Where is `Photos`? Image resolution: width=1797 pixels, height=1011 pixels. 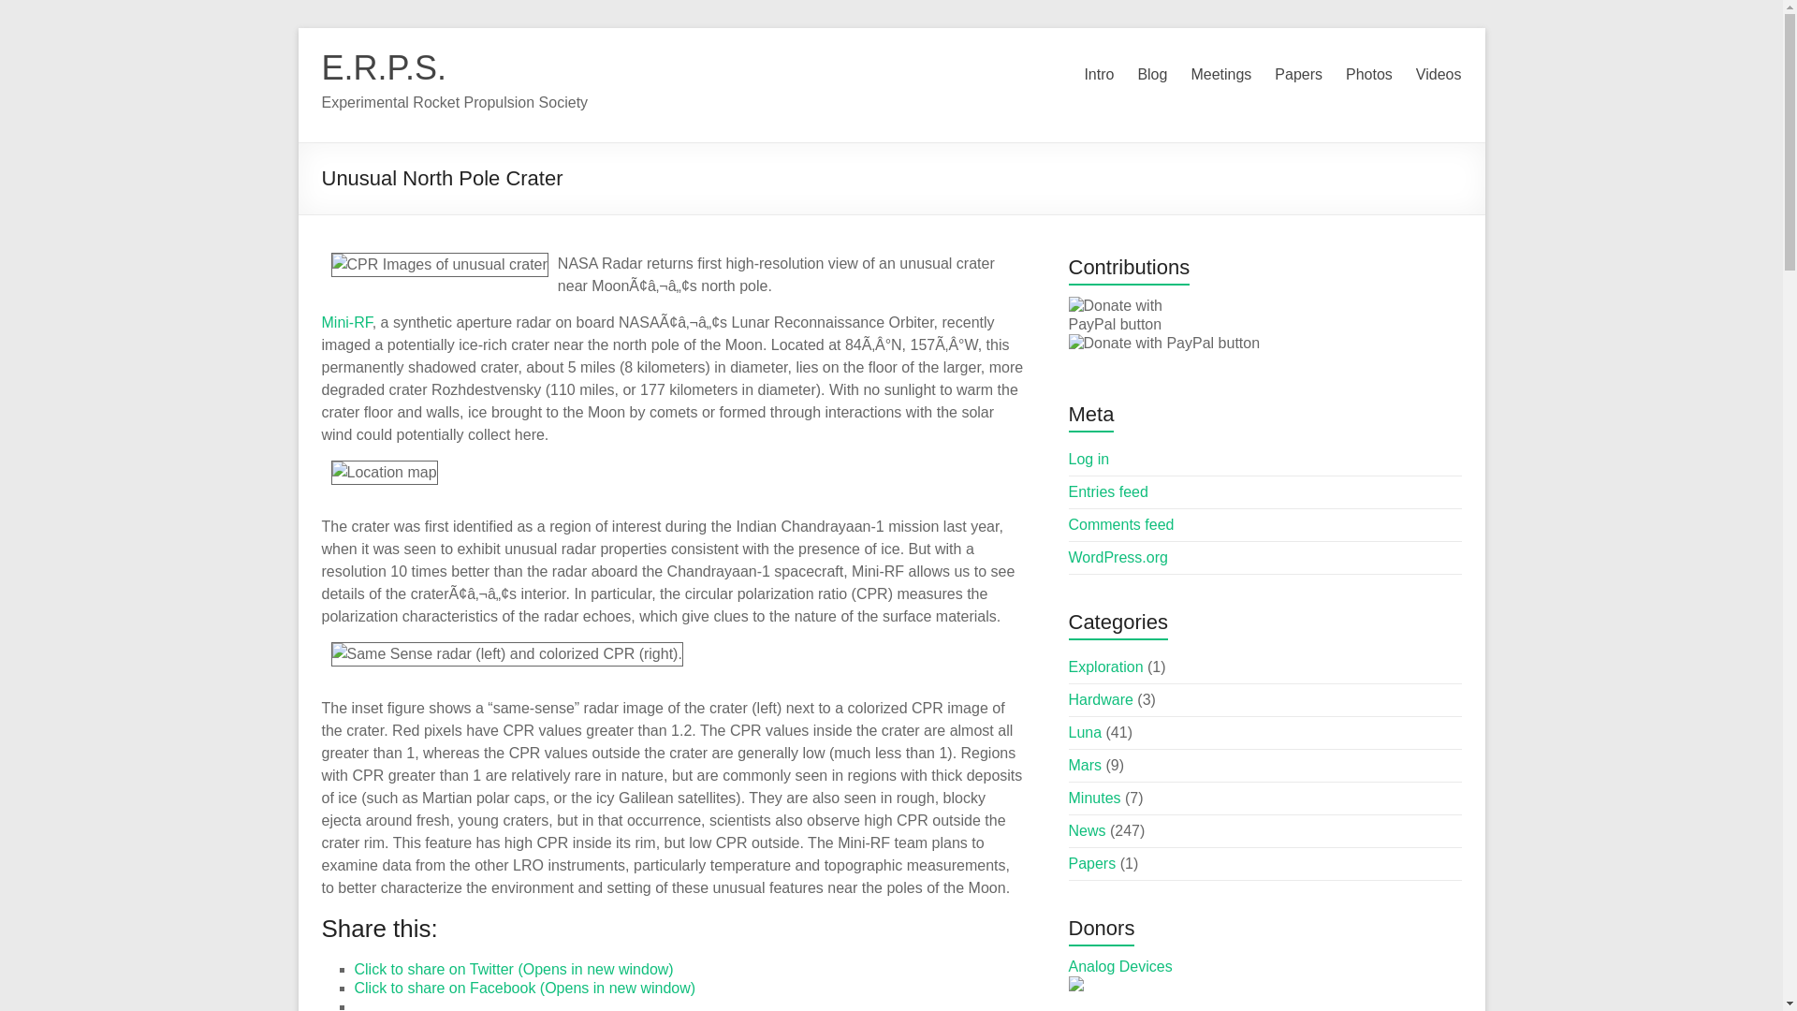
Photos is located at coordinates (1369, 75).